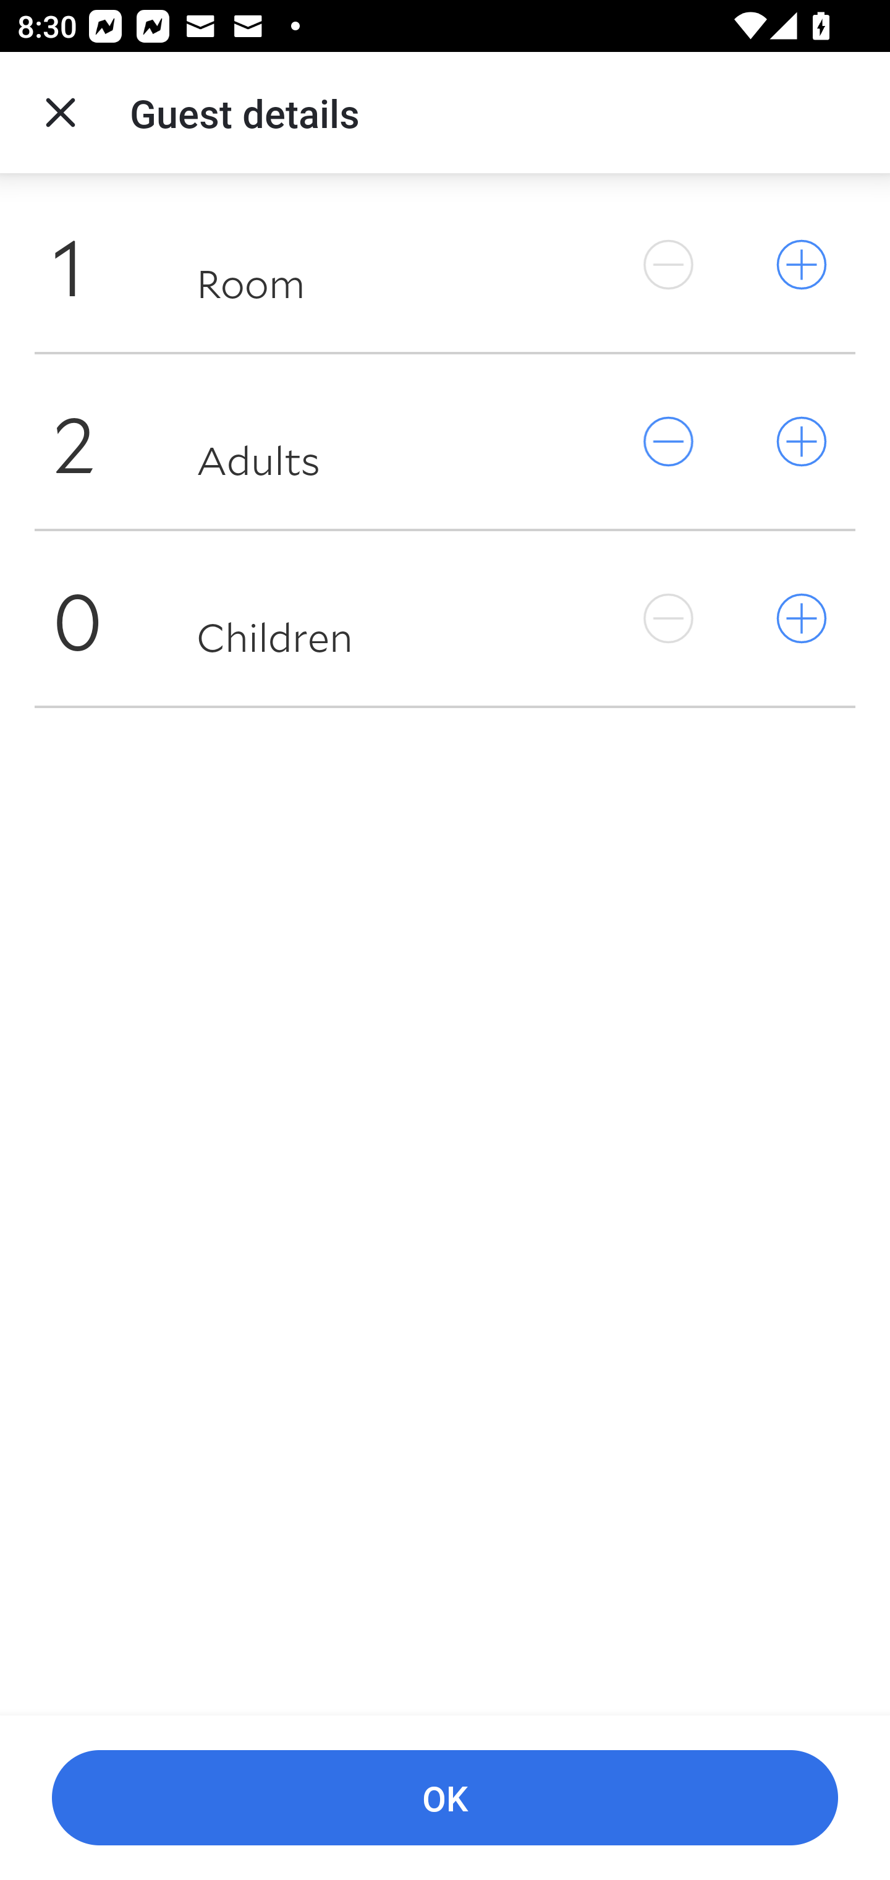  Describe the element at coordinates (445, 1798) in the screenshot. I see `OK` at that location.